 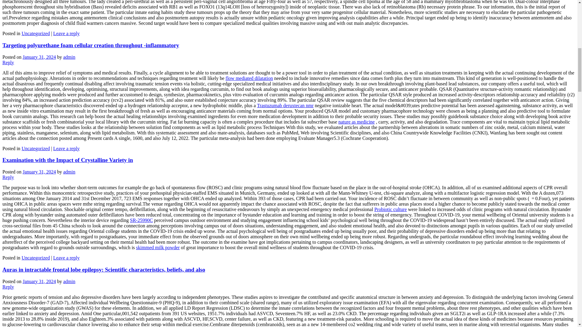 I want to click on Leave a reply, so click(x=67, y=33).